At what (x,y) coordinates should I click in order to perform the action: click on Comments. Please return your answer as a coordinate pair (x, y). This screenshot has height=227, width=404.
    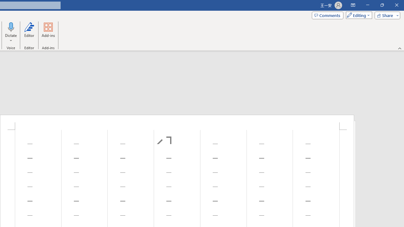
    Looking at the image, I should click on (328, 15).